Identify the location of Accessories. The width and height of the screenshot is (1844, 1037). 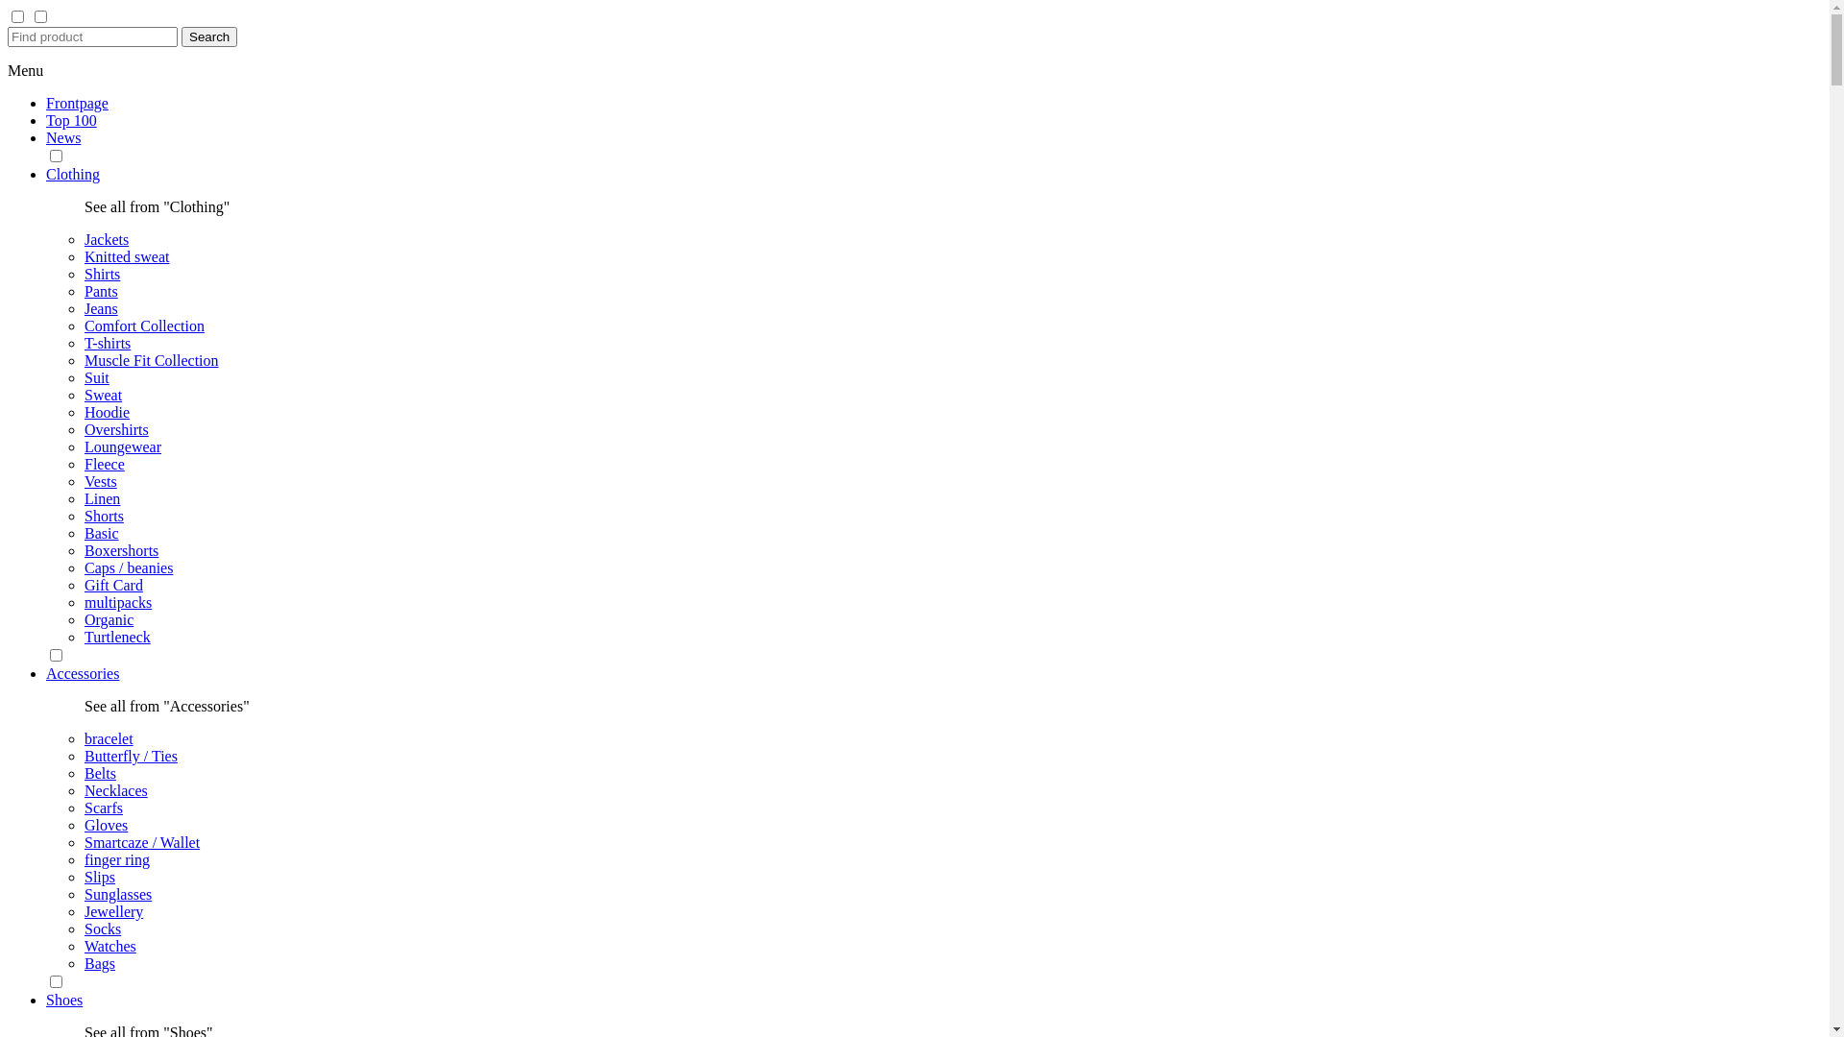
(83, 674).